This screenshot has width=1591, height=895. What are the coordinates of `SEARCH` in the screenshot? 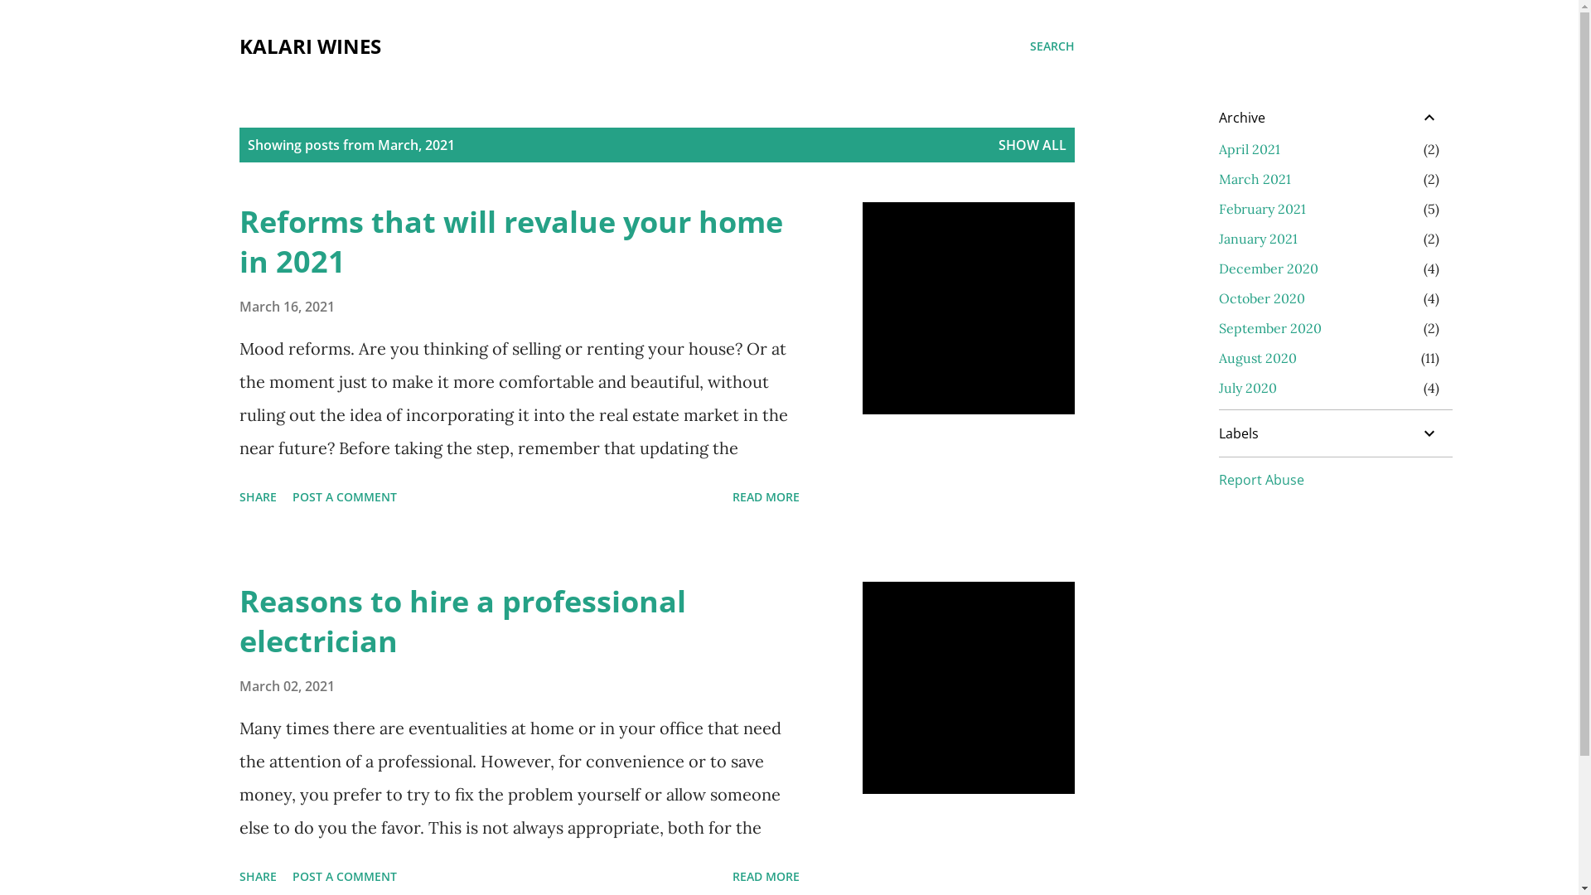 It's located at (1052, 46).